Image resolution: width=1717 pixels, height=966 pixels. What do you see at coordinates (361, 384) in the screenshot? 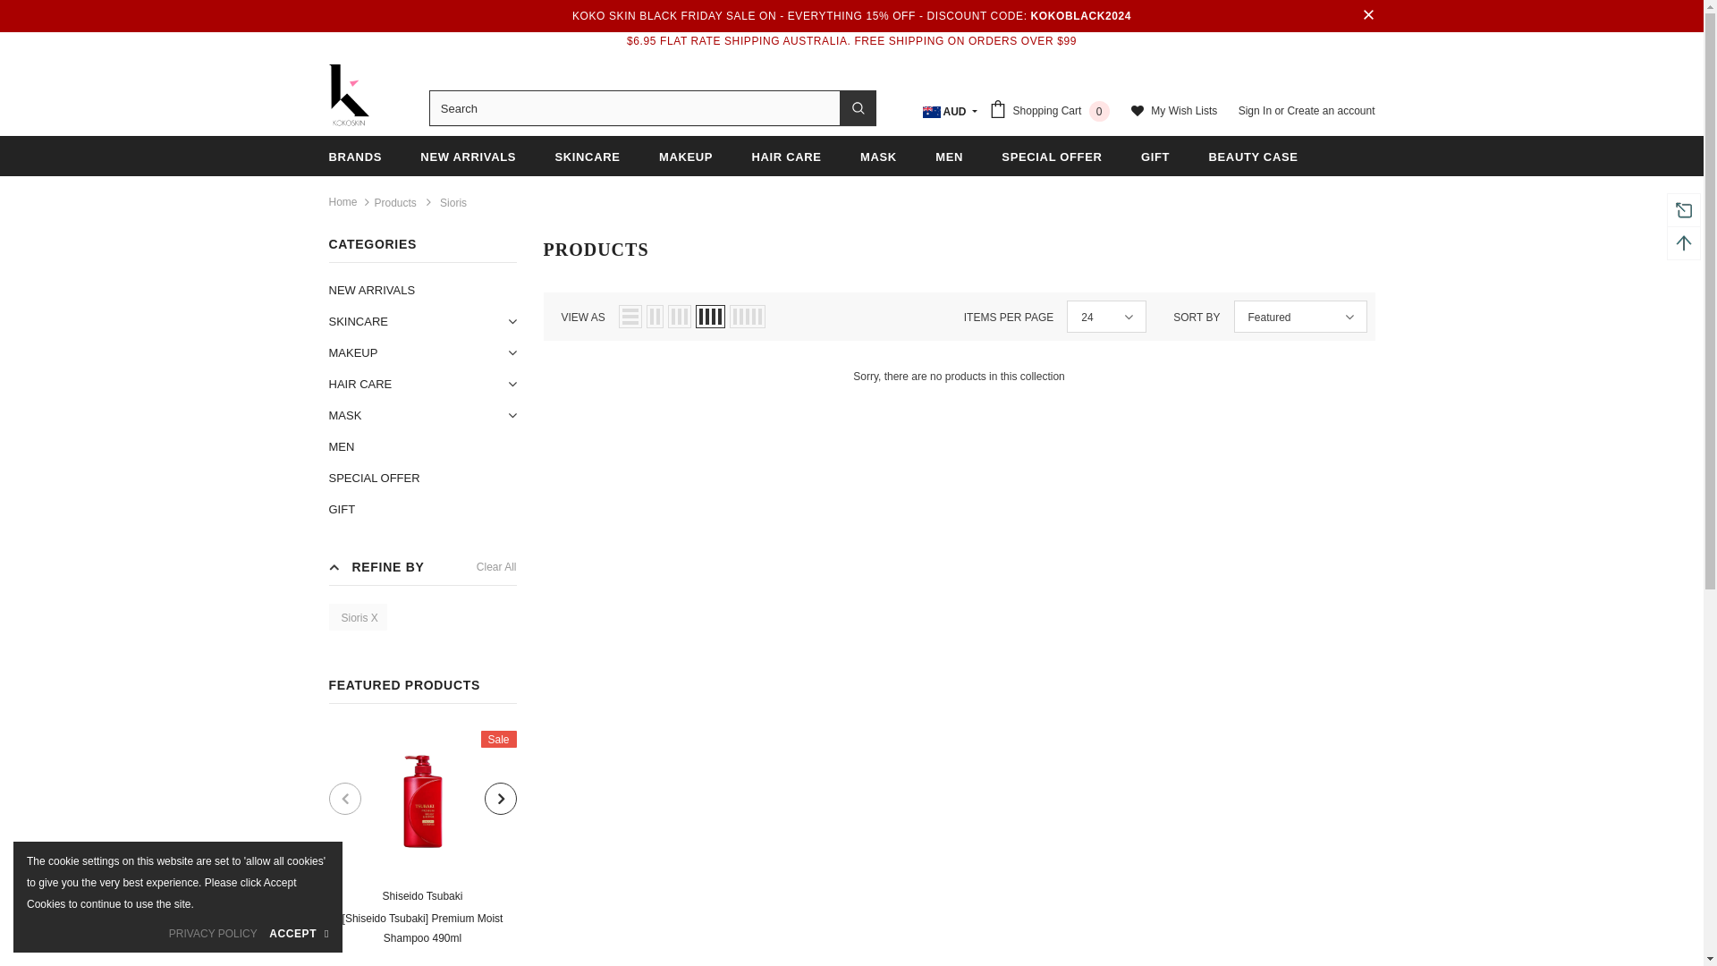
I see `HAIR CARE` at bounding box center [361, 384].